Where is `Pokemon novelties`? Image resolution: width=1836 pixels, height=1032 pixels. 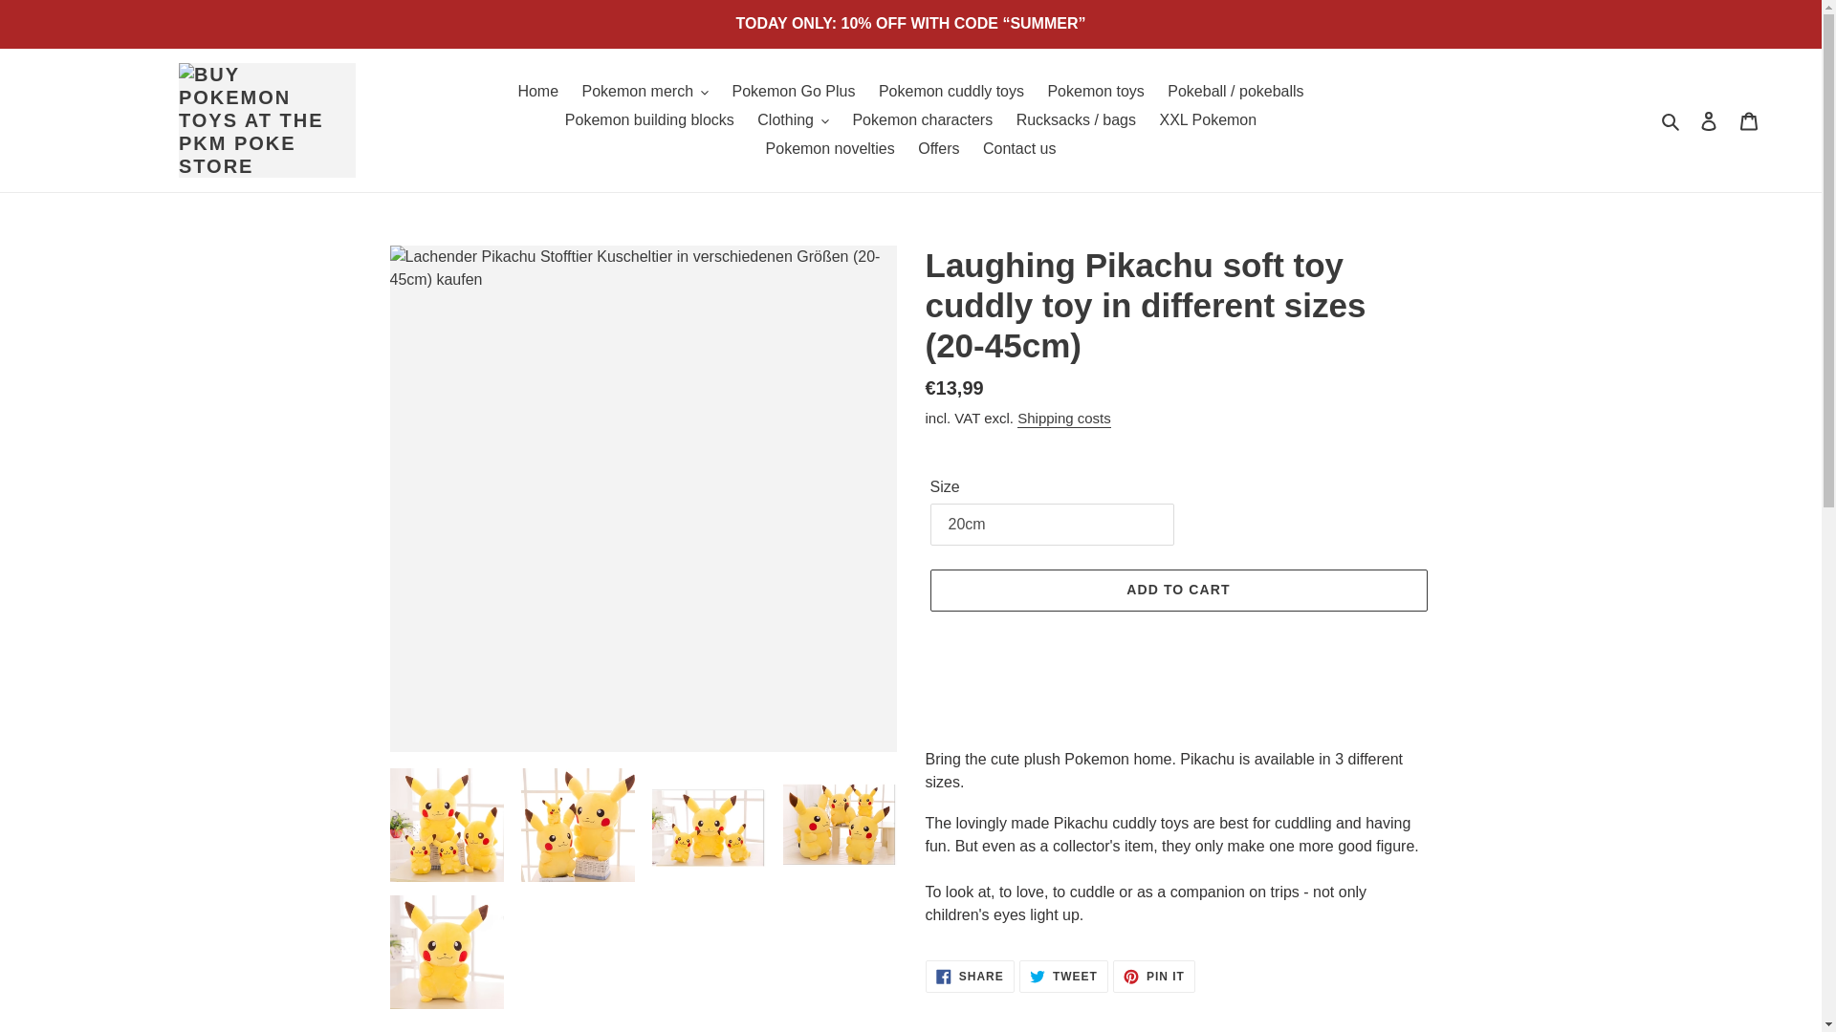
Pokemon novelties is located at coordinates (830, 149).